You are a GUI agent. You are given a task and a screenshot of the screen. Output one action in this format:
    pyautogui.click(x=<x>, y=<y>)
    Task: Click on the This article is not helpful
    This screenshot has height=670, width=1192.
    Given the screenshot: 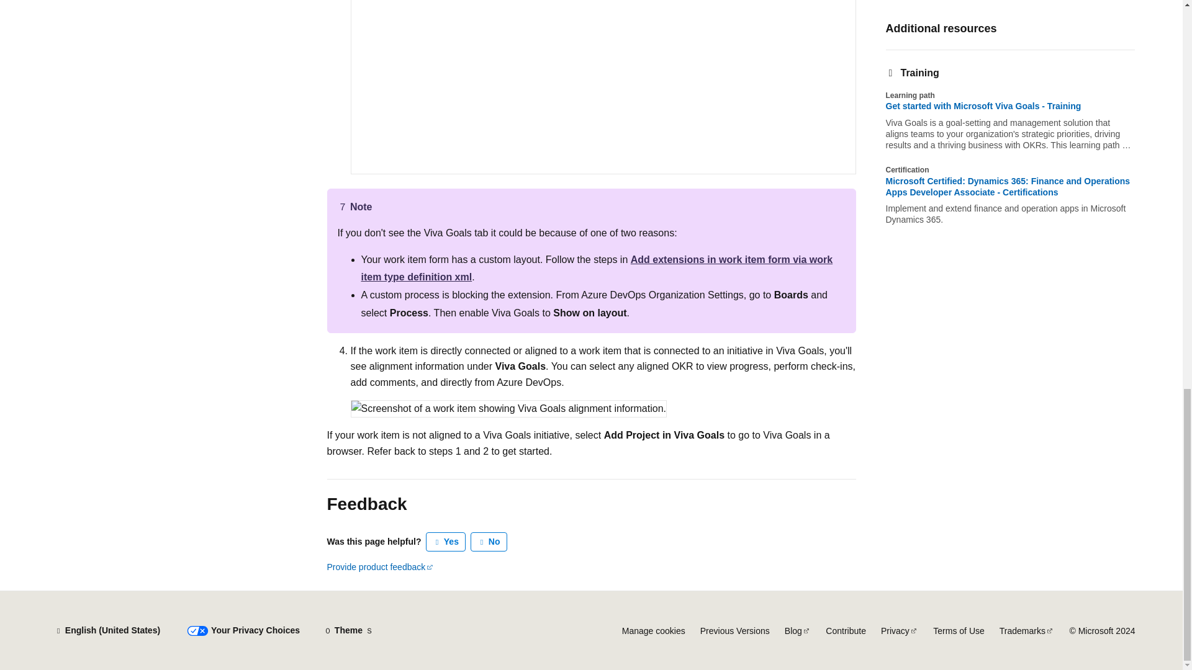 What is the action you would take?
    pyautogui.click(x=489, y=542)
    